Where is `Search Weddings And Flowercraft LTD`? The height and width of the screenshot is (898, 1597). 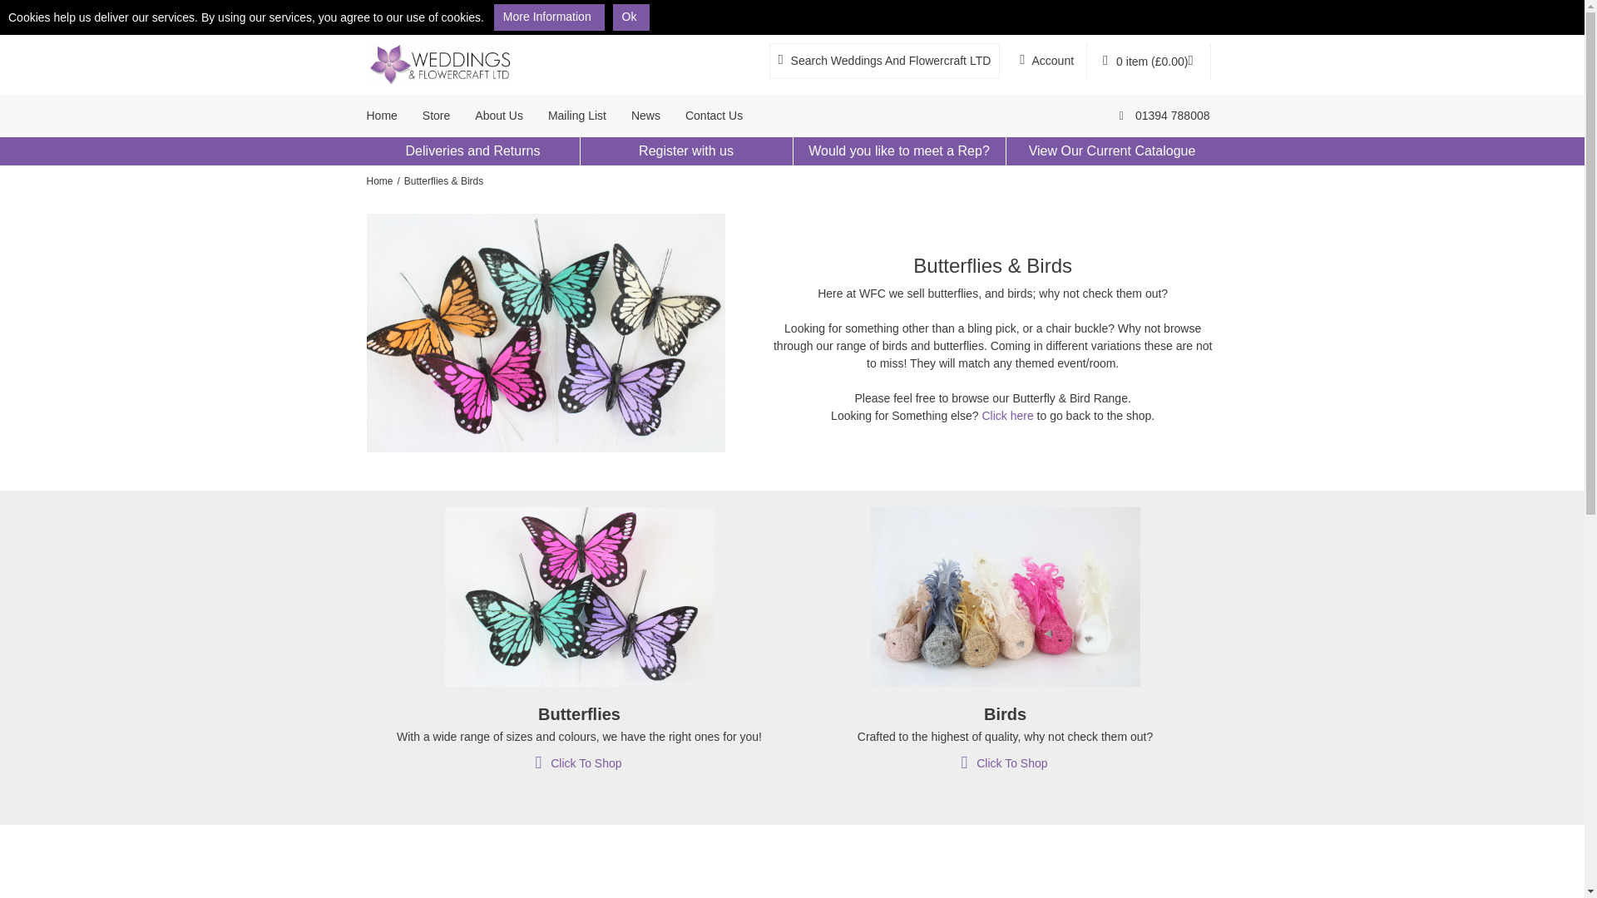
Search Weddings And Flowercraft LTD is located at coordinates (885, 61).